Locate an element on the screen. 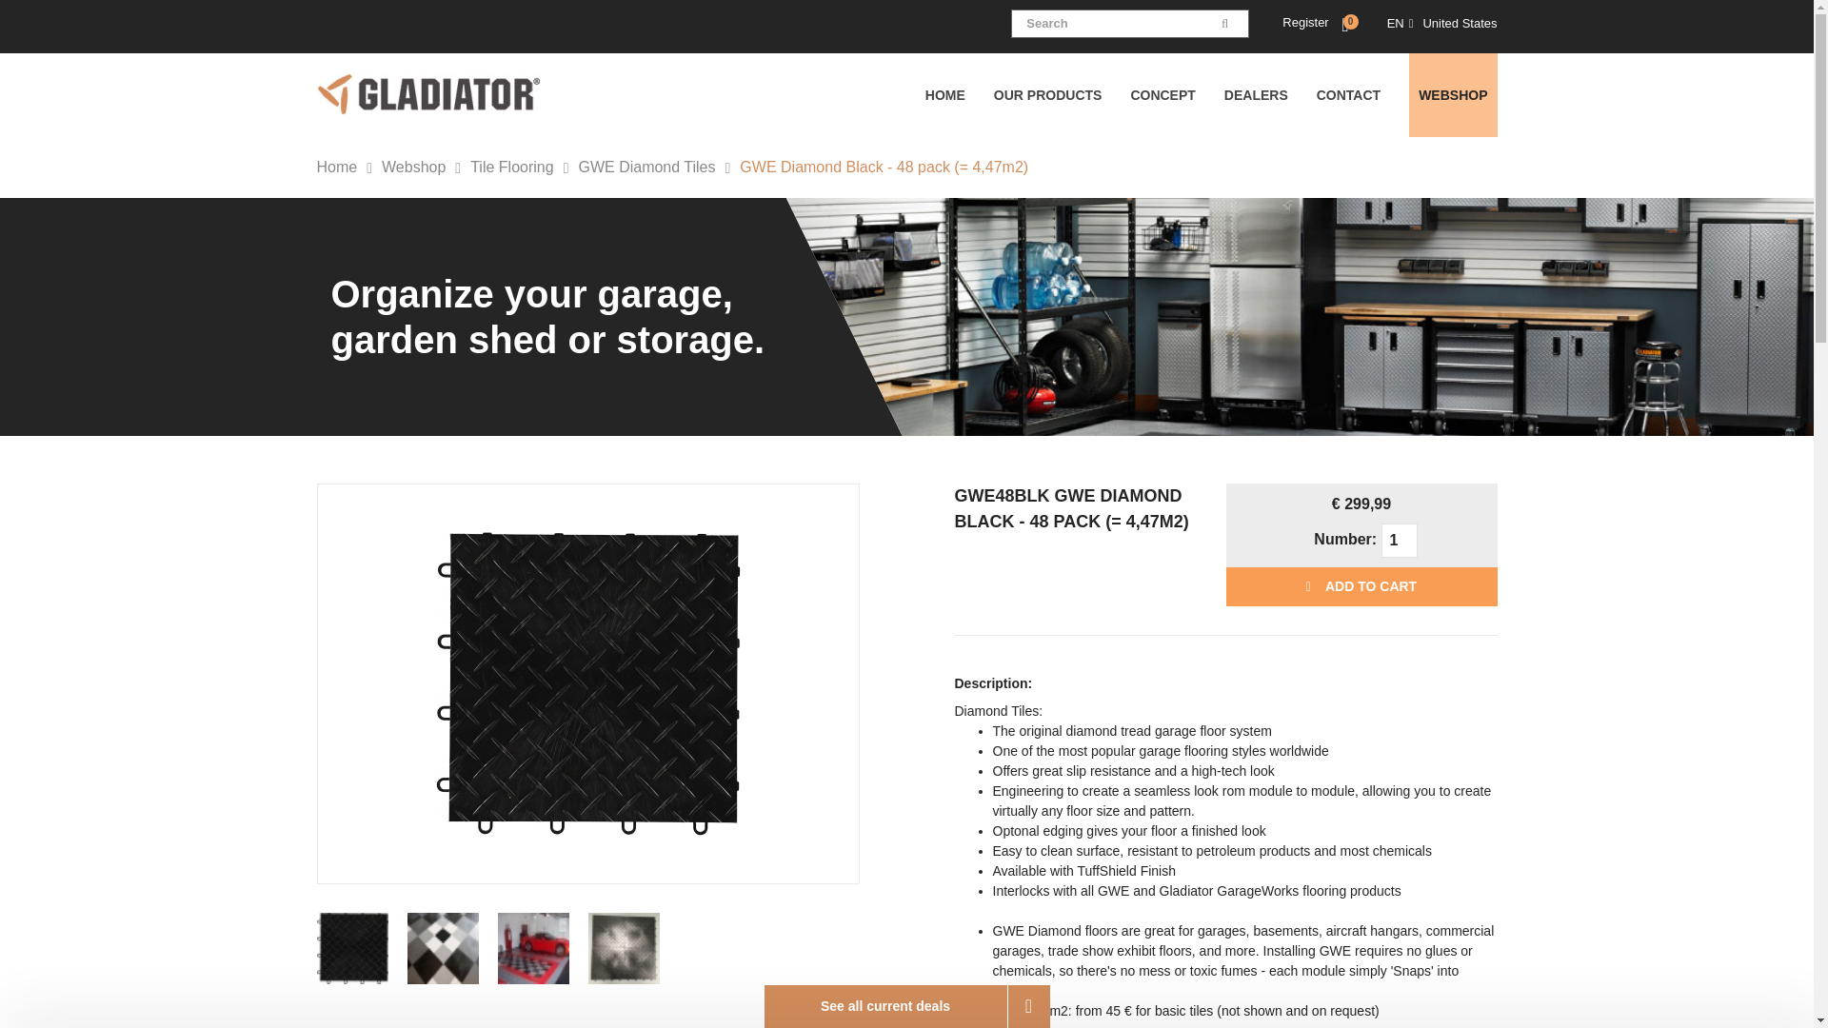 The height and width of the screenshot is (1028, 1828). Contact is located at coordinates (1362, 95).